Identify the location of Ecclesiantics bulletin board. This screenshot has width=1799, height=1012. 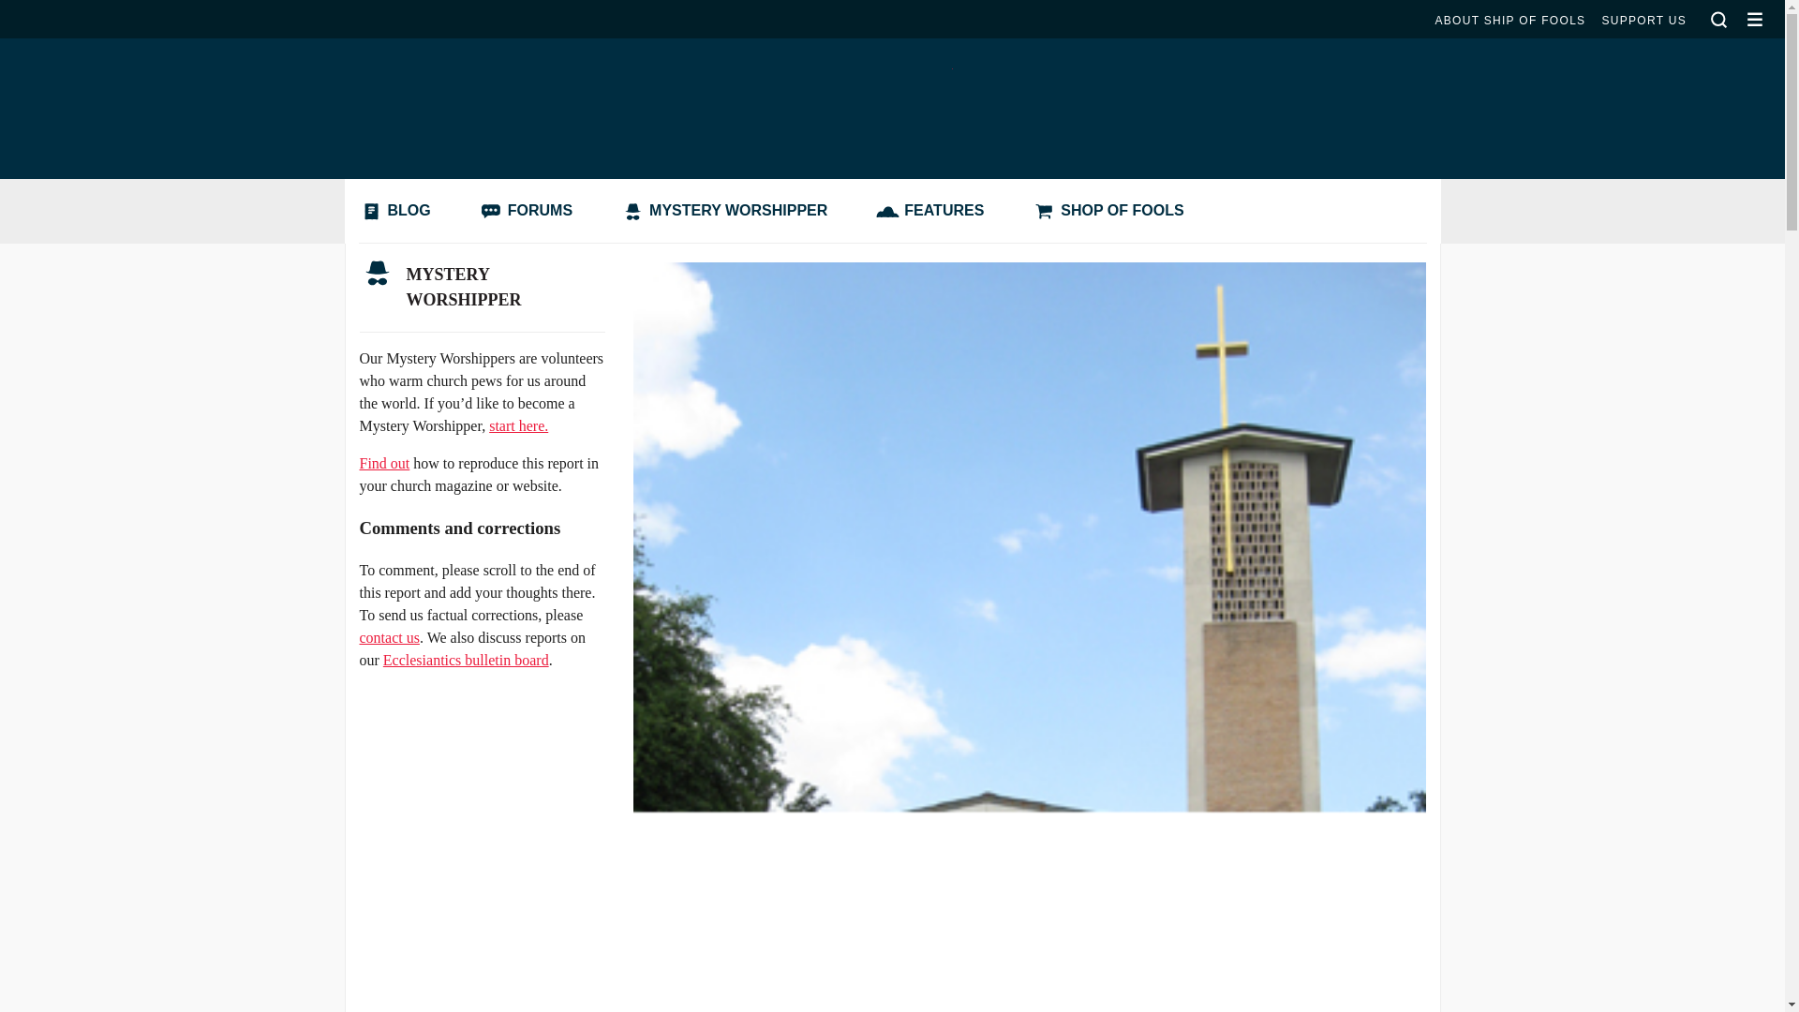
(465, 660).